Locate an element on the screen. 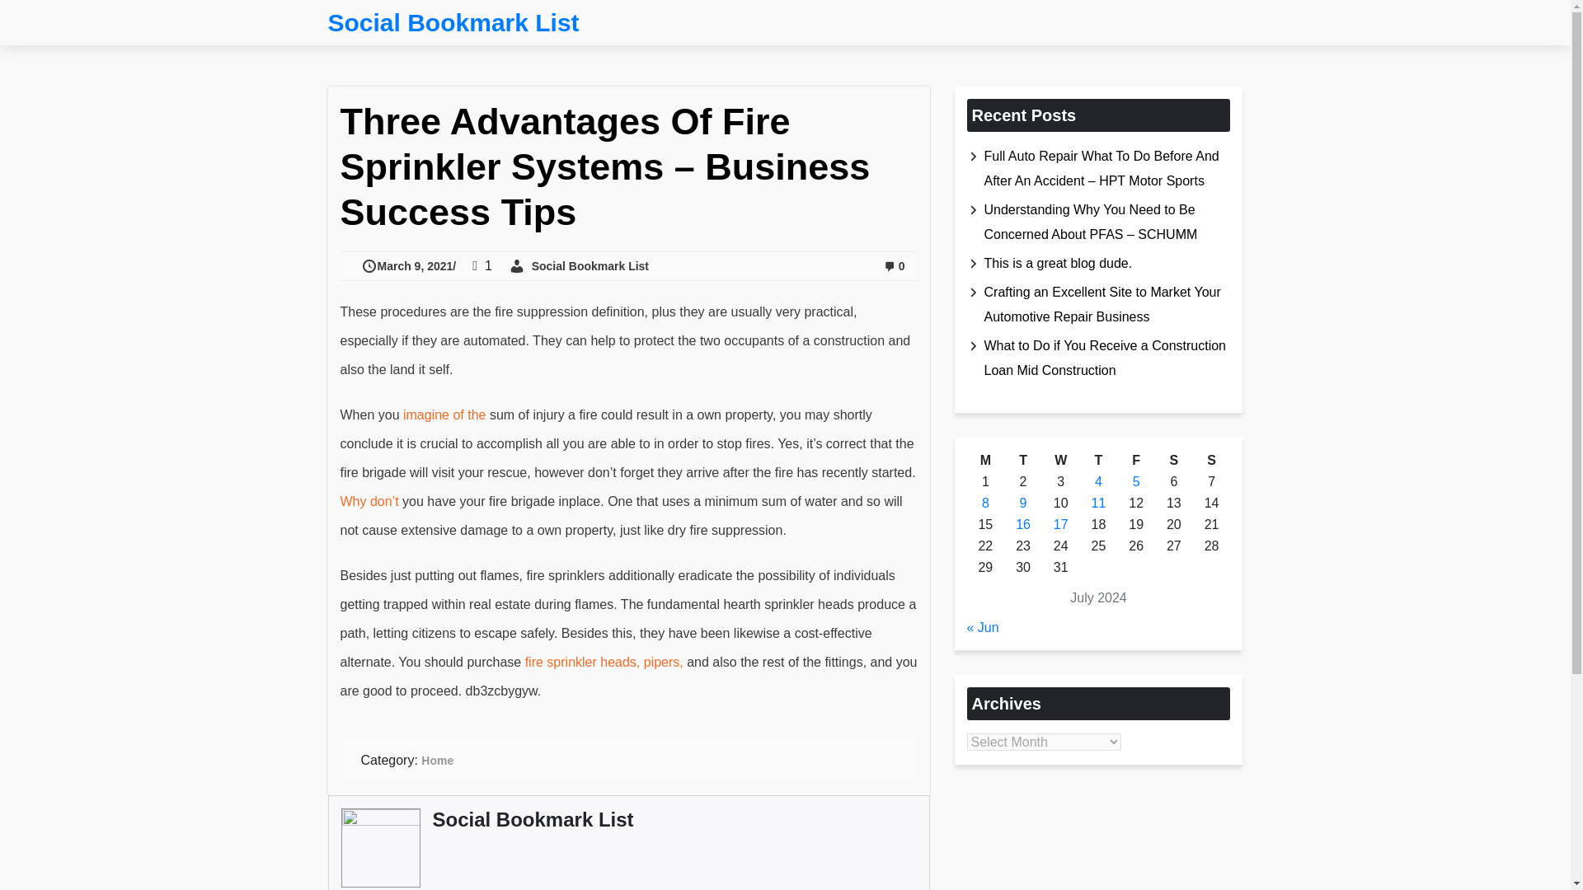 The width and height of the screenshot is (1583, 890). 17 is located at coordinates (1061, 524).